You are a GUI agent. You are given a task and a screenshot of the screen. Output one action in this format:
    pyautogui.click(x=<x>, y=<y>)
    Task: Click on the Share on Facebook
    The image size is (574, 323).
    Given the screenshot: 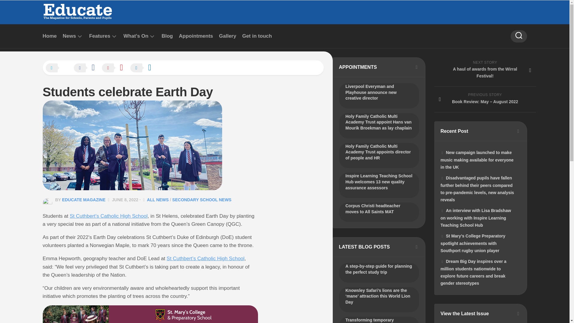 What is the action you would take?
    pyautogui.click(x=87, y=68)
    